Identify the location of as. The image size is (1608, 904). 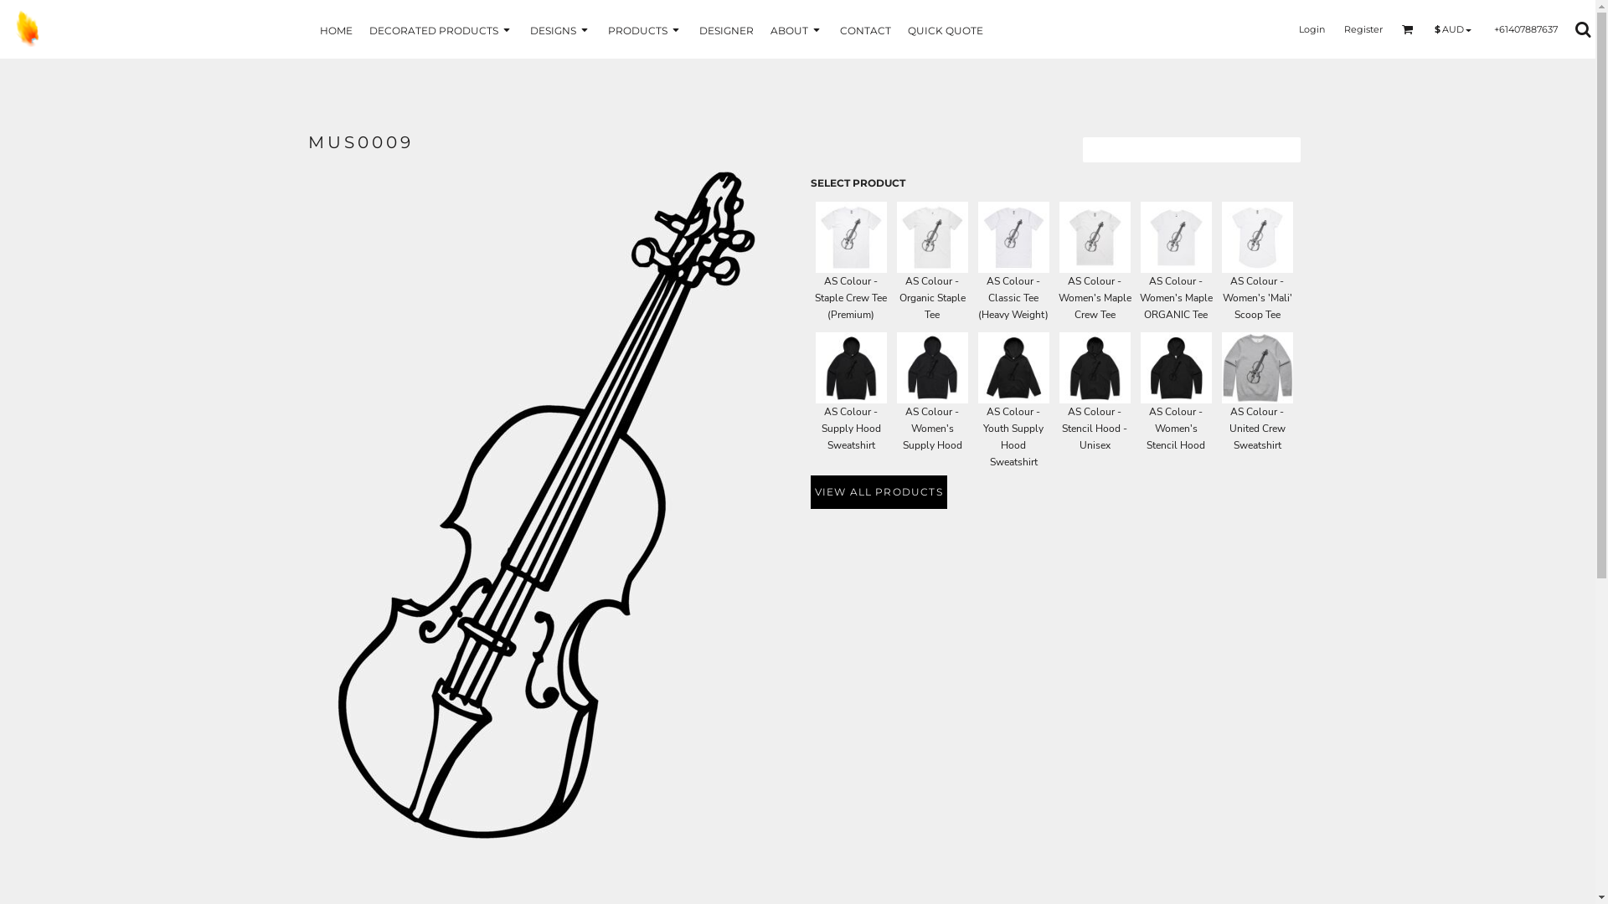
(13, 8).